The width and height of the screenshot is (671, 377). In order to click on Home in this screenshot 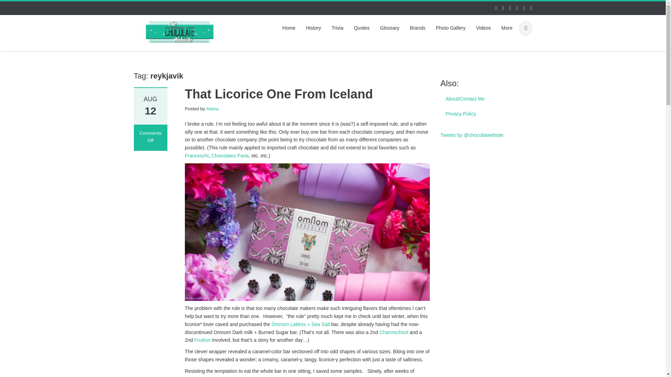, I will do `click(289, 28)`.